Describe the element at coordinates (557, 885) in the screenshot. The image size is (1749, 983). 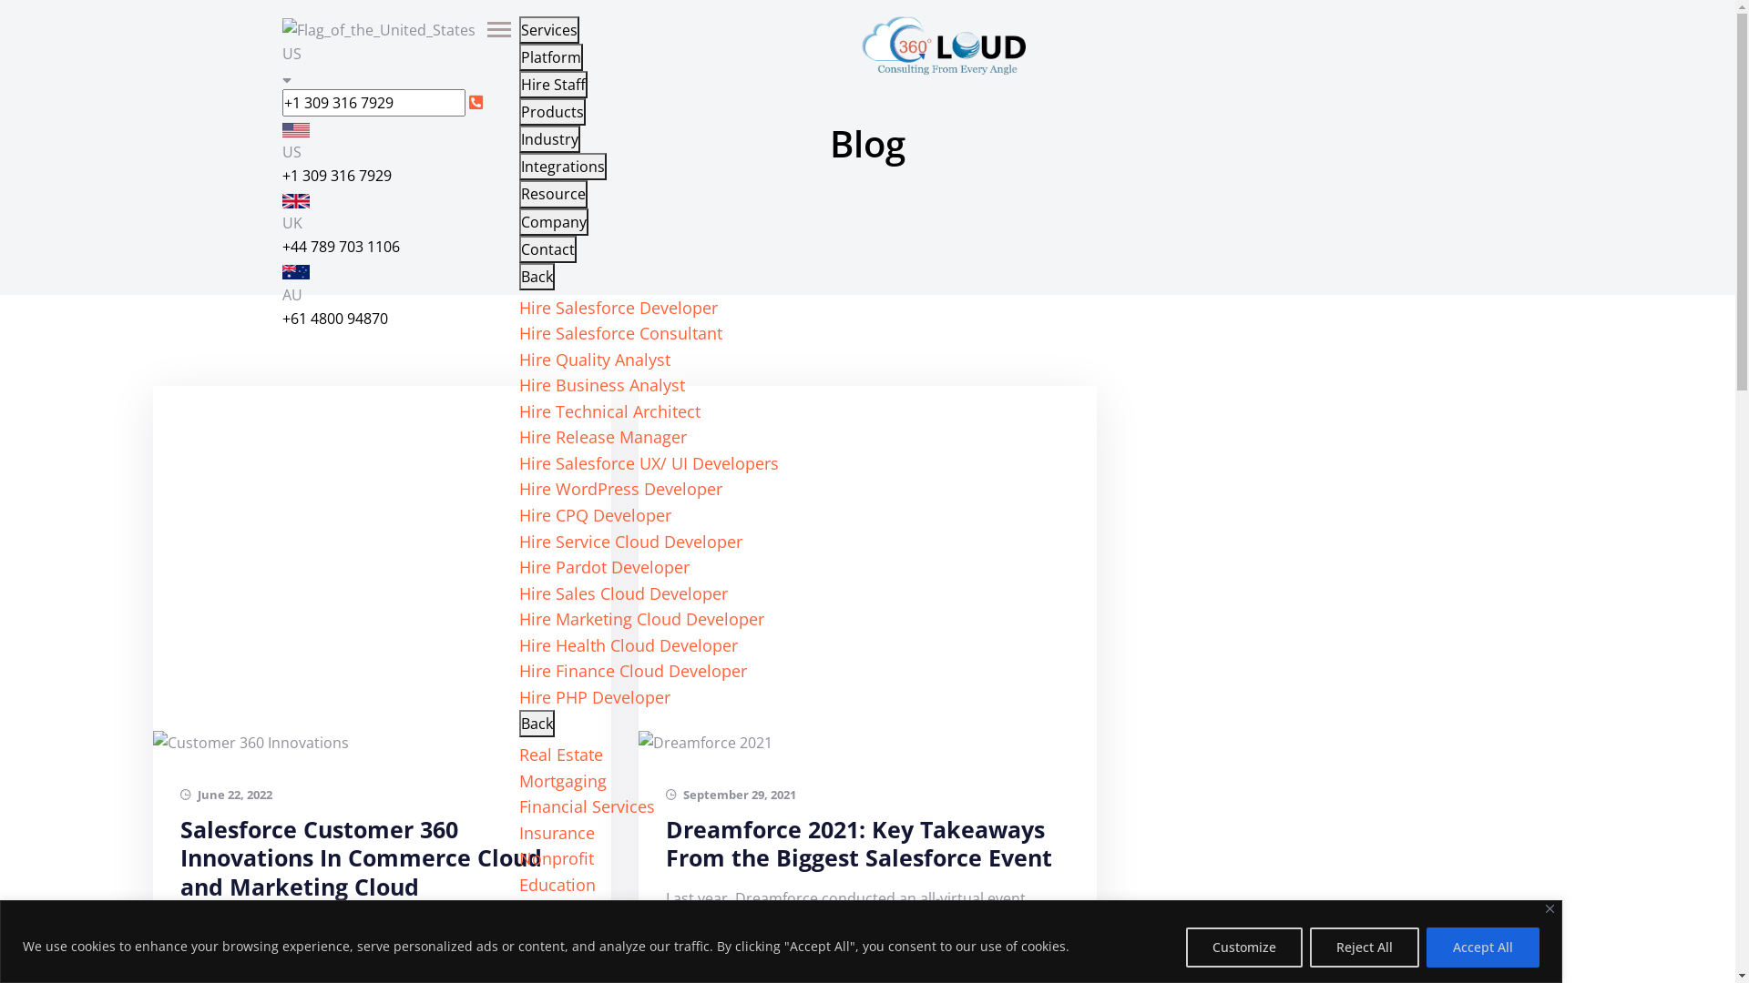
I see `Education` at that location.